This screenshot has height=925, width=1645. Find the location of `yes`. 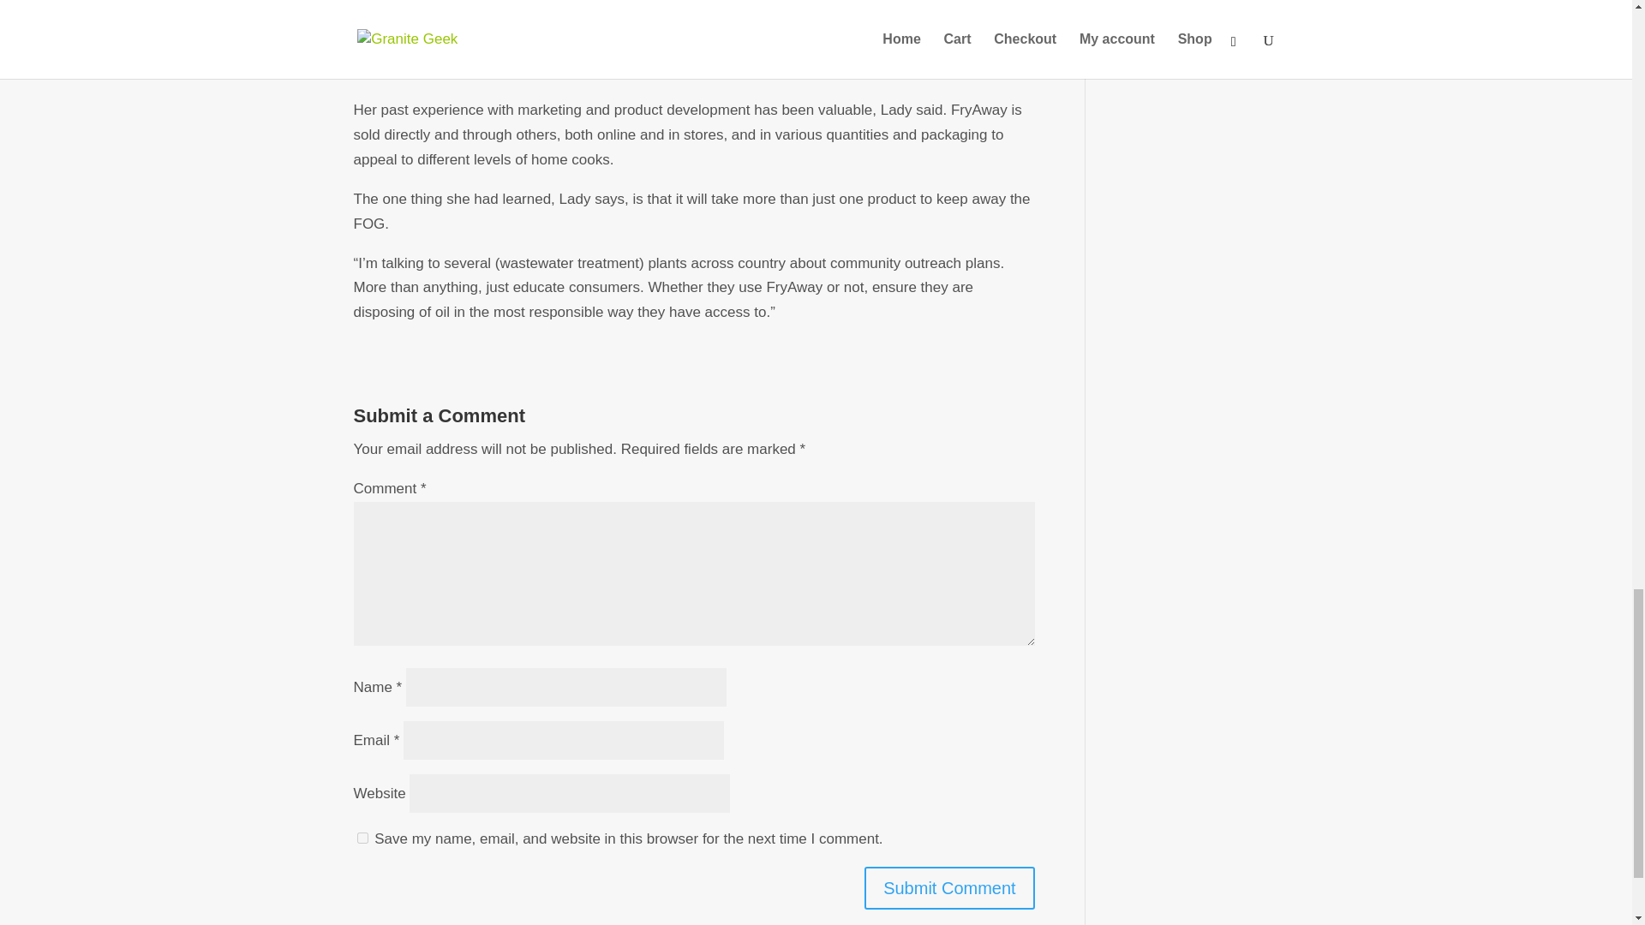

yes is located at coordinates (362, 838).